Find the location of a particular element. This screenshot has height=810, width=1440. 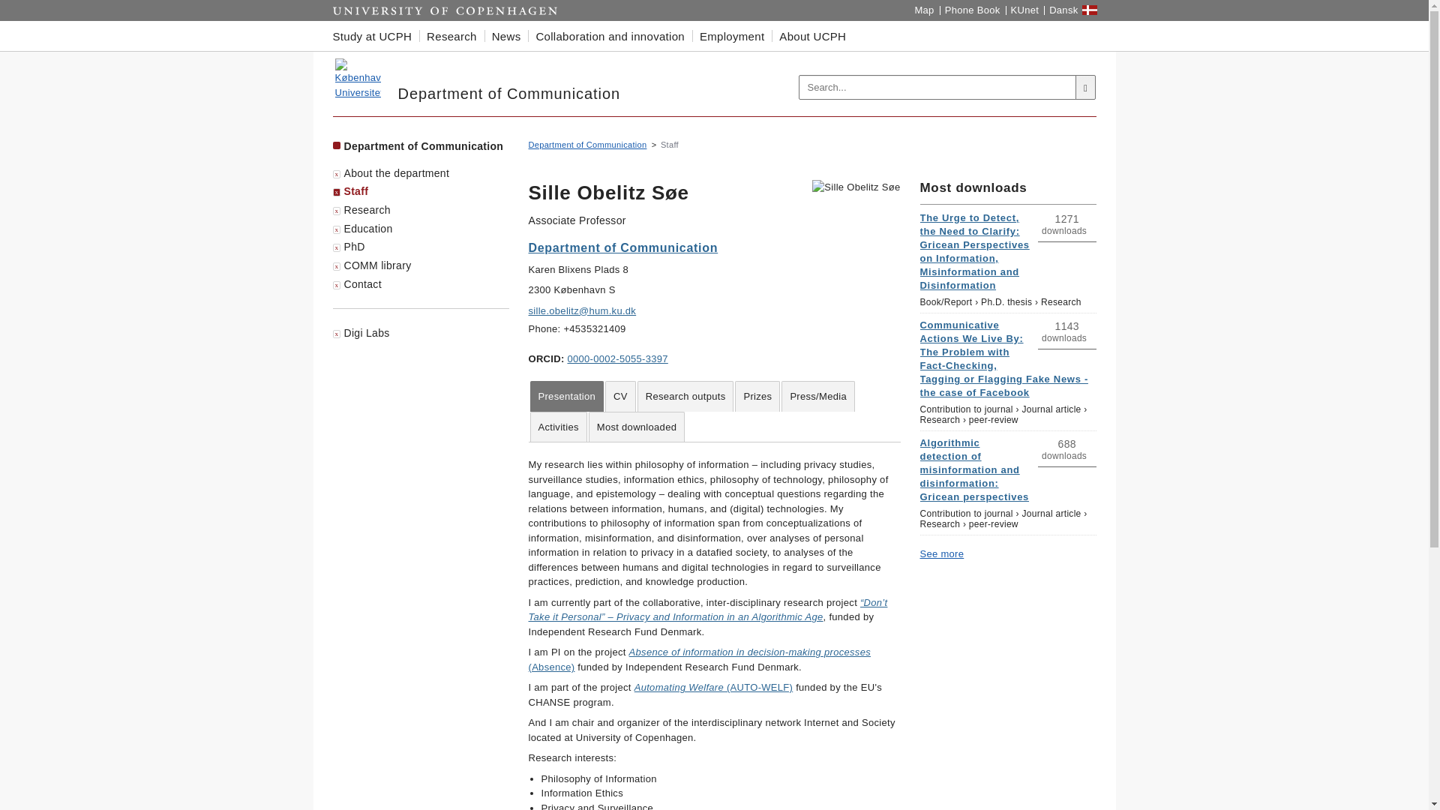

Study at UCPH is located at coordinates (376, 36).